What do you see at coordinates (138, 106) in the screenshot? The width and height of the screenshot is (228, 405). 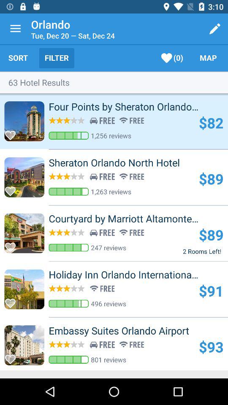 I see `scroll until four points by icon` at bounding box center [138, 106].